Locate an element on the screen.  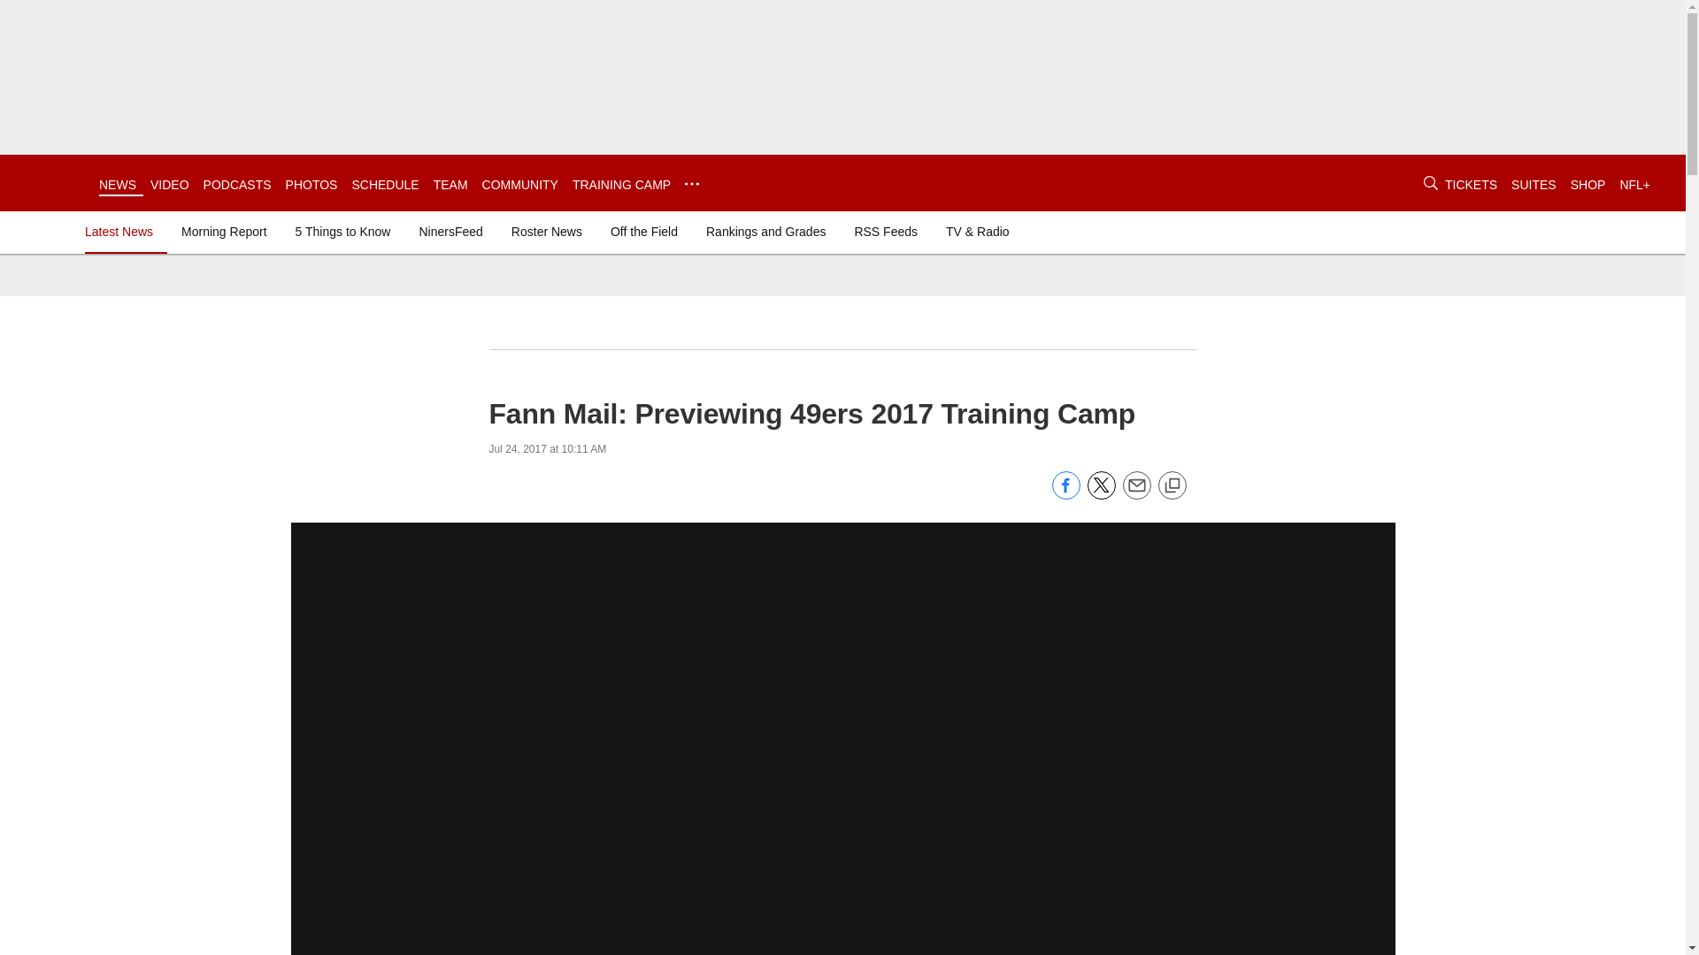
Morning Report is located at coordinates (224, 232).